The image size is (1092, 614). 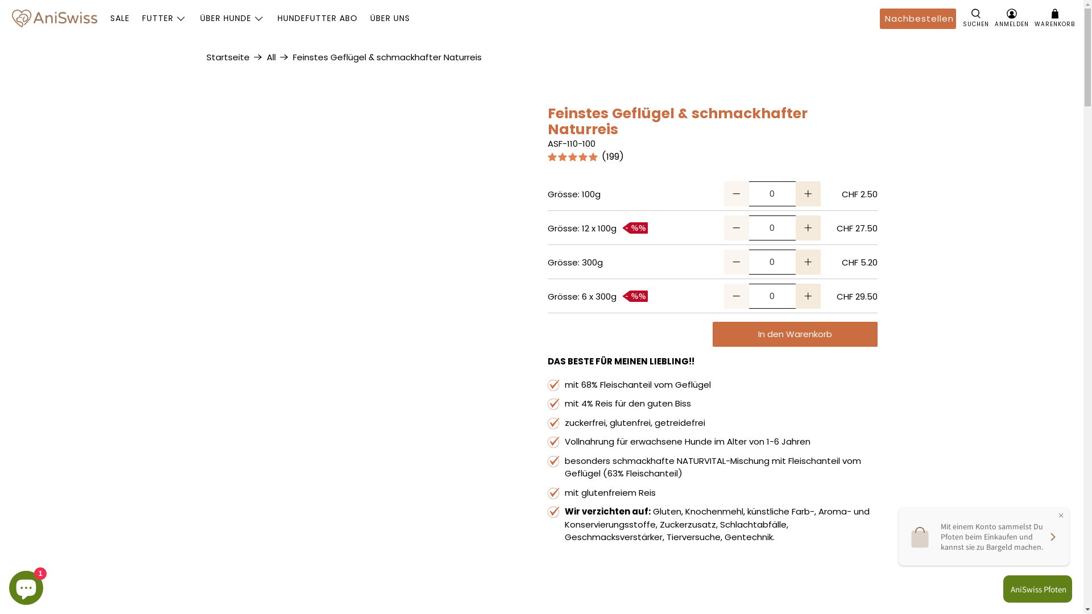 I want to click on ANMELDEN, so click(x=1012, y=19).